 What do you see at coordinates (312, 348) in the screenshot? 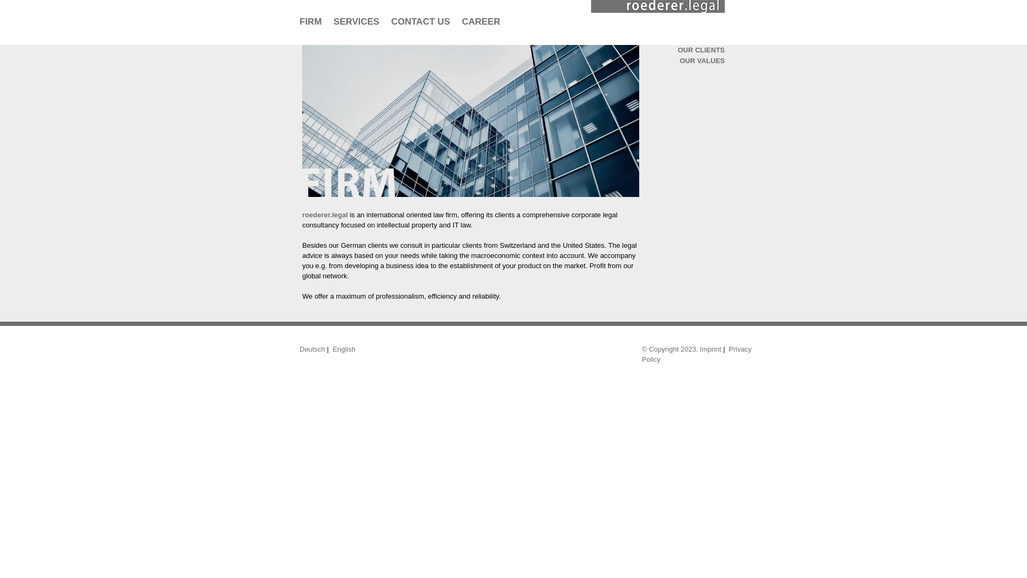
I see `Deutsch` at bounding box center [312, 348].